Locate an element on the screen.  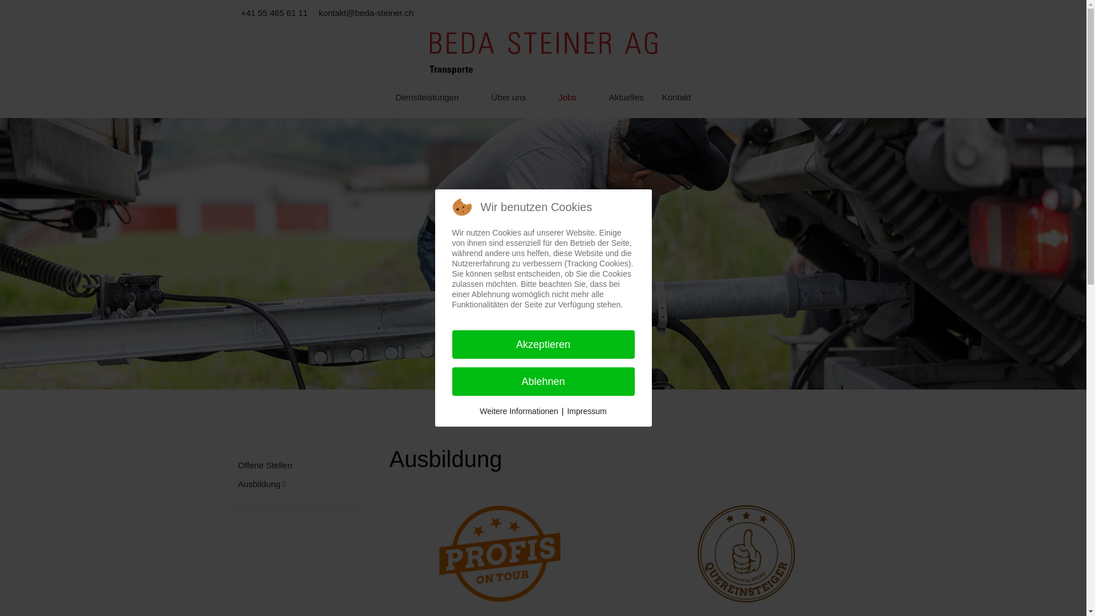
Jobs is located at coordinates (575, 98).